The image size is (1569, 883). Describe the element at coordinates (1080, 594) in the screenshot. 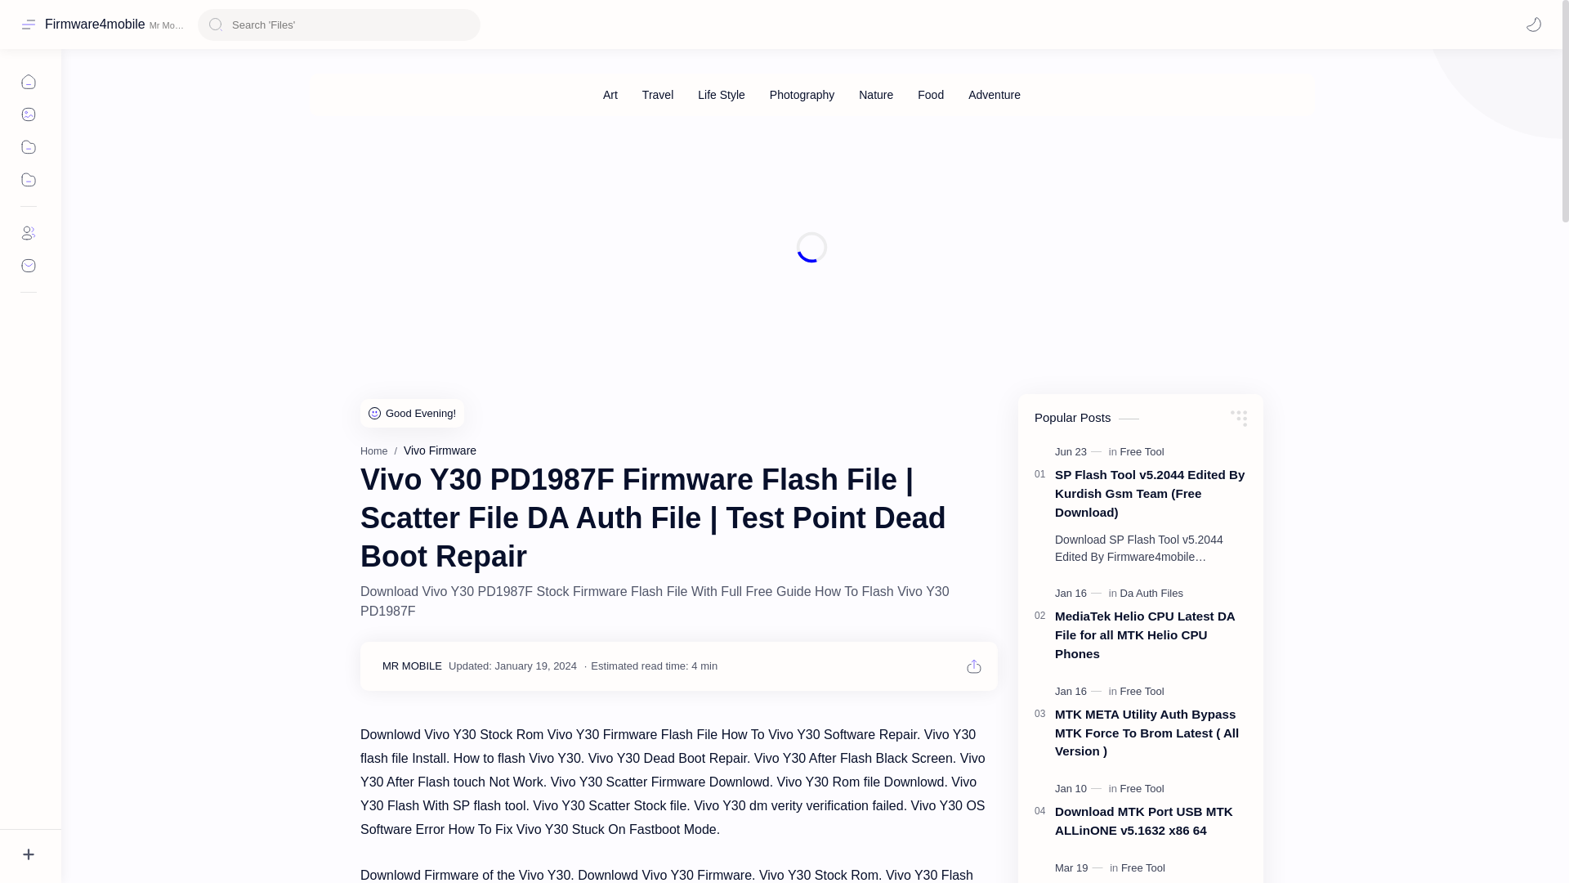

I see `Published: January 16, 2022` at that location.